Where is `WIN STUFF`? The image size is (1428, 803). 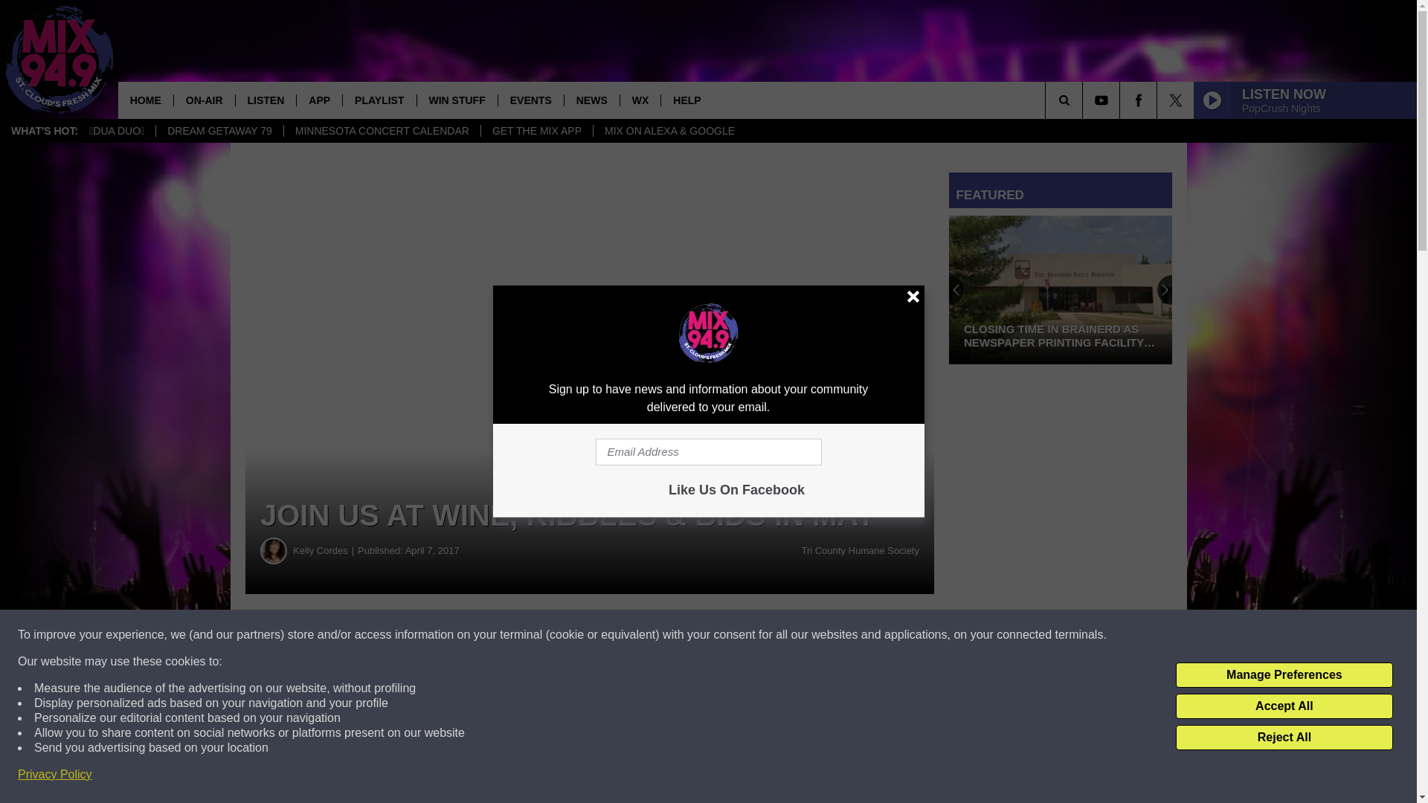 WIN STUFF is located at coordinates (457, 100).